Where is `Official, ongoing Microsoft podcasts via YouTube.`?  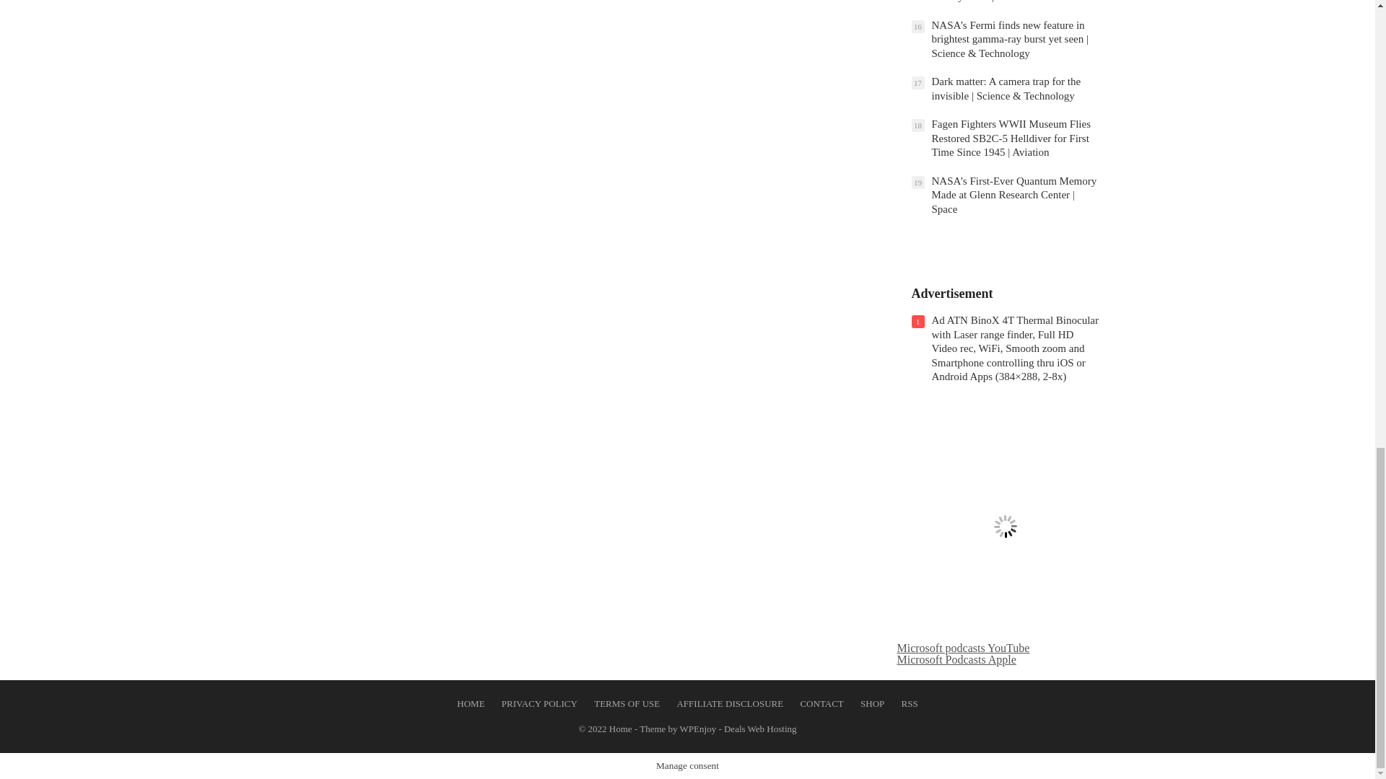 Official, ongoing Microsoft podcasts via YouTube. is located at coordinates (963, 648).